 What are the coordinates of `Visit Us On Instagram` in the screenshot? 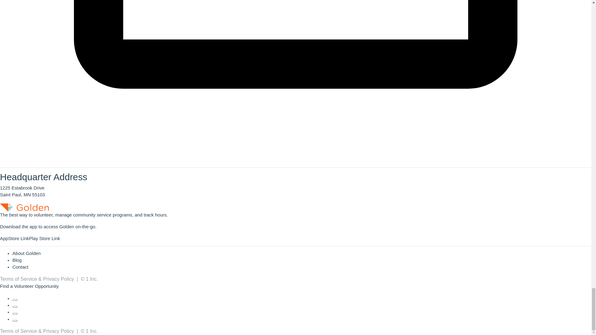 It's located at (15, 312).